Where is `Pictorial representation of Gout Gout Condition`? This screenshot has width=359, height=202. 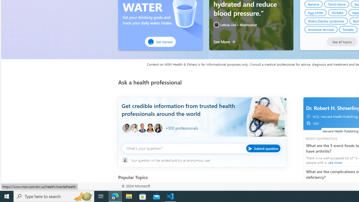
Pictorial representation of Gout Gout Condition is located at coordinates (247, 191).